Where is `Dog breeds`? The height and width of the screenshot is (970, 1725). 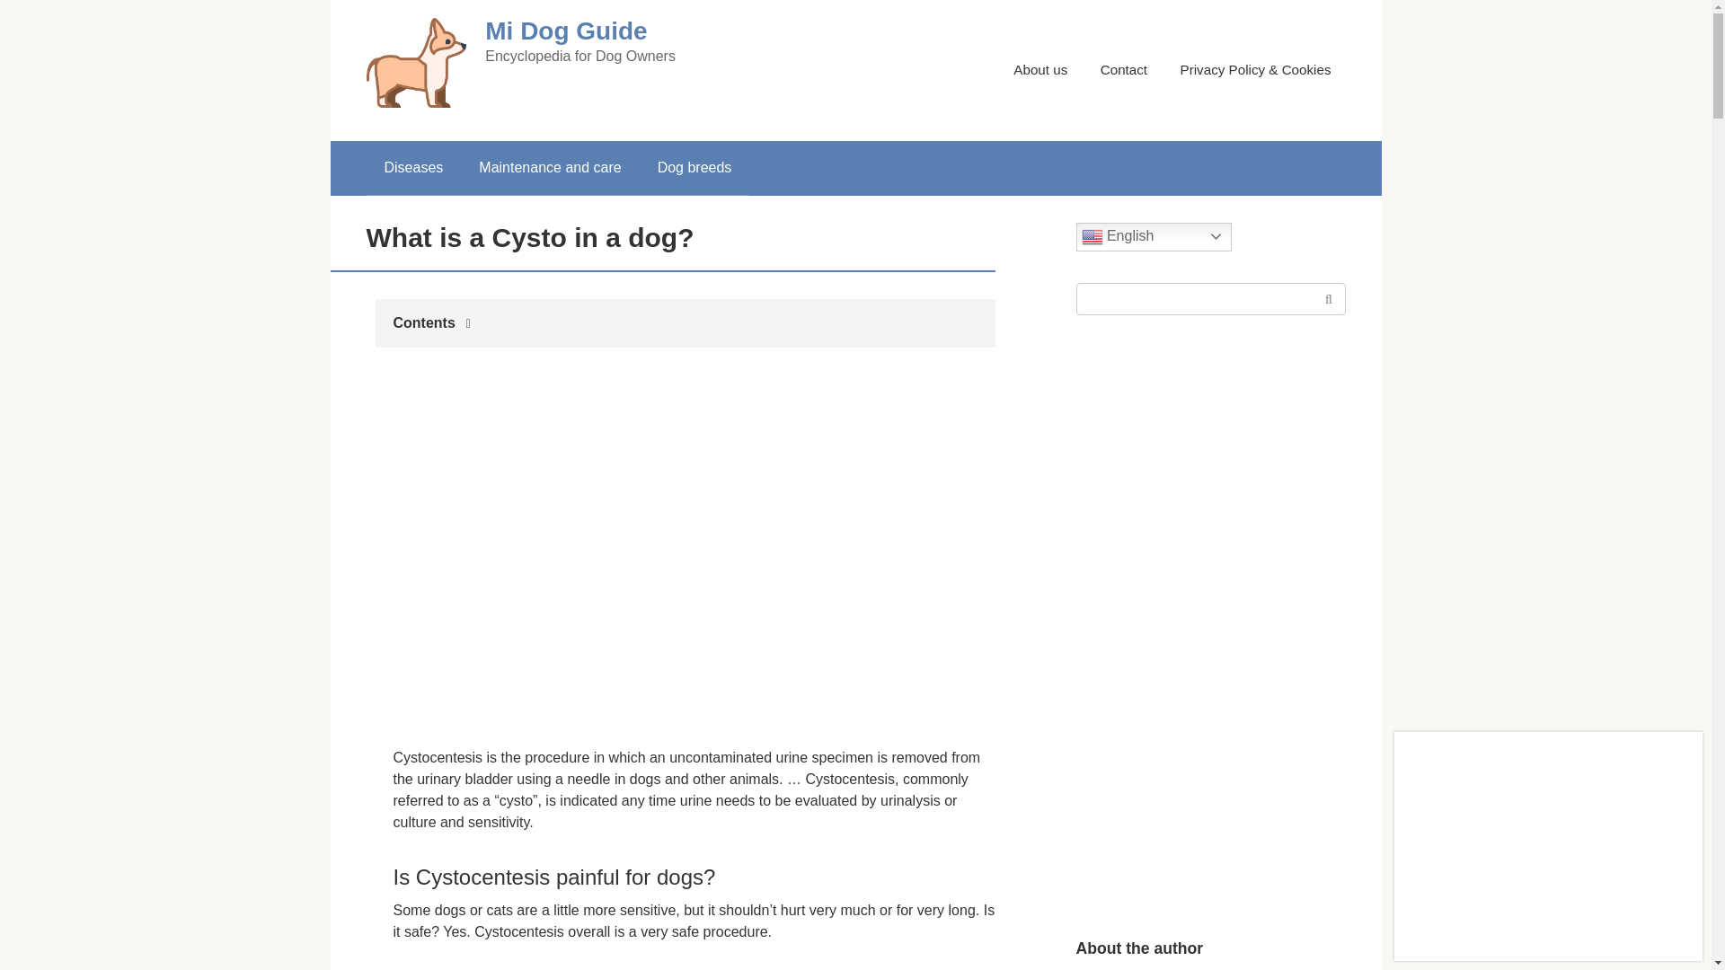 Dog breeds is located at coordinates (695, 167).